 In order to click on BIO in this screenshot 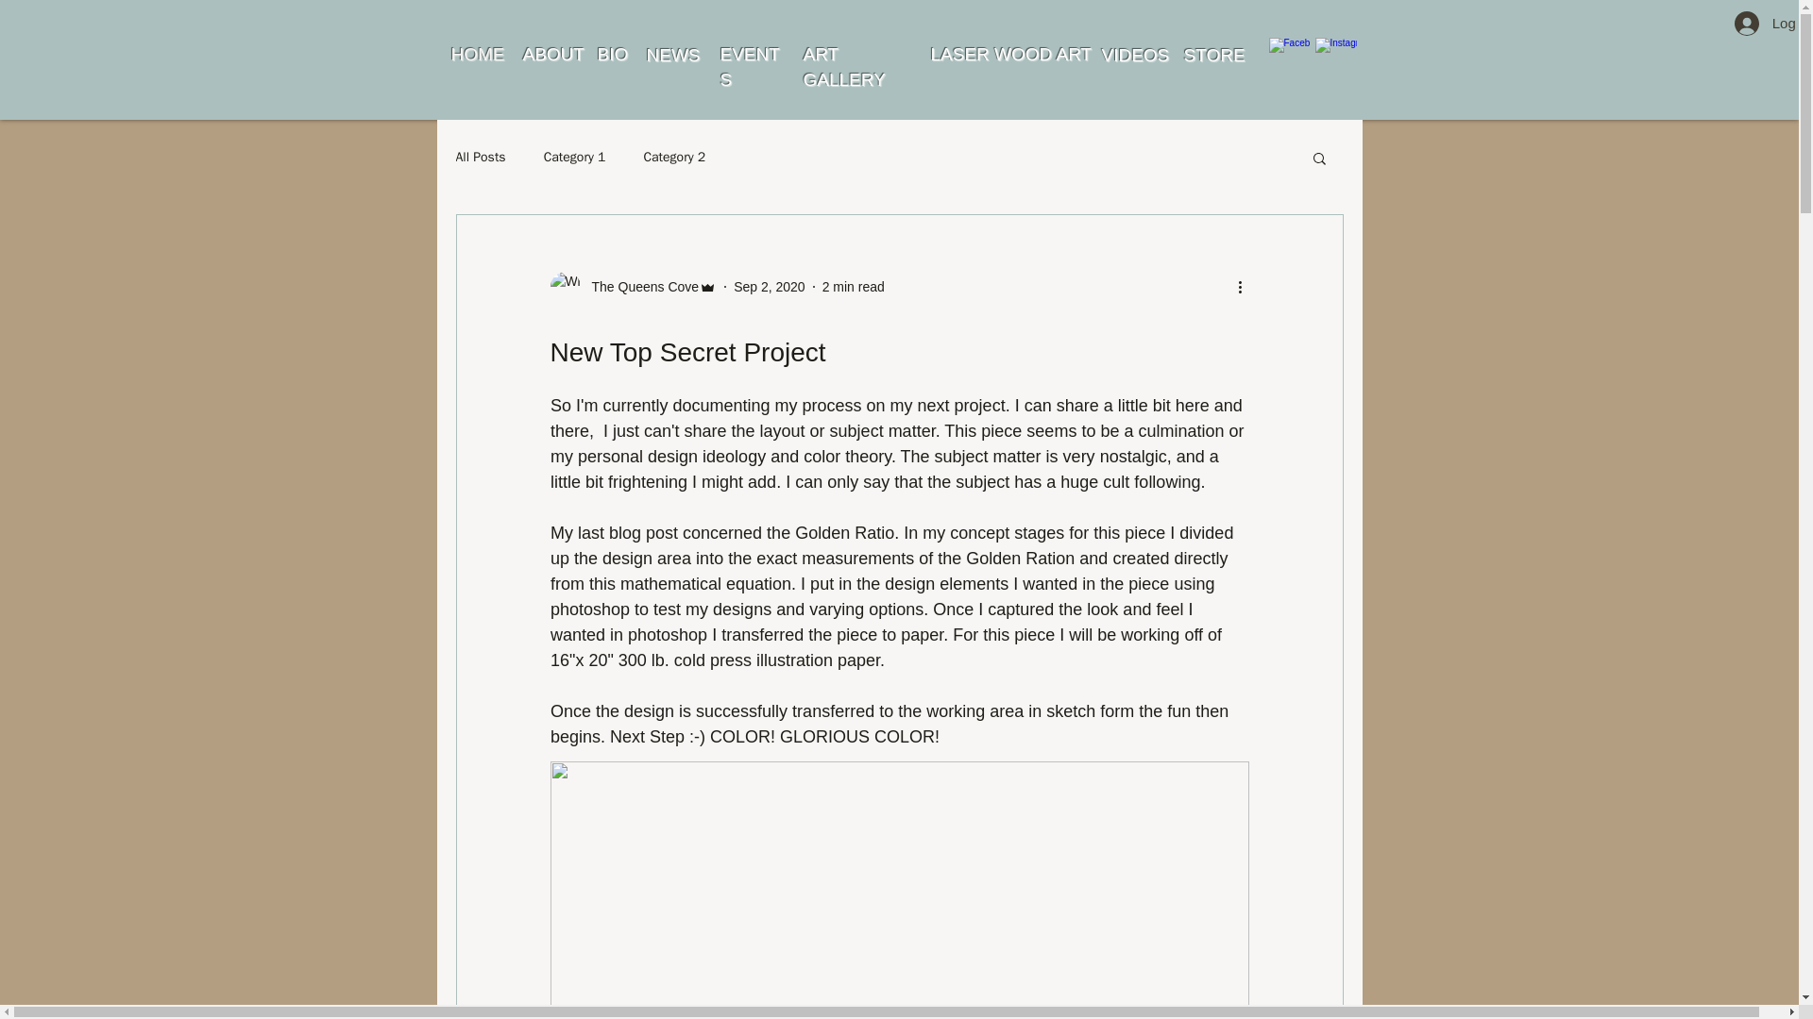, I will do `click(612, 55)`.